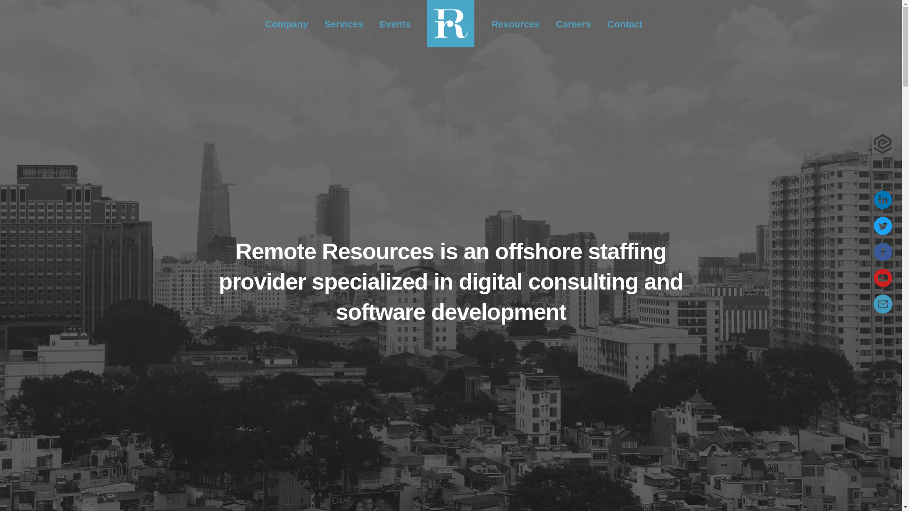  Describe the element at coordinates (451, 23) in the screenshot. I see `Remote Resources` at that location.